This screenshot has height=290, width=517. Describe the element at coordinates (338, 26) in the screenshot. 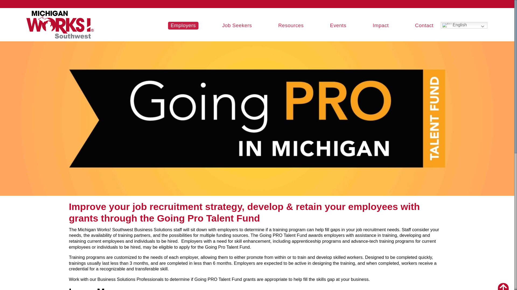

I see `Events` at that location.